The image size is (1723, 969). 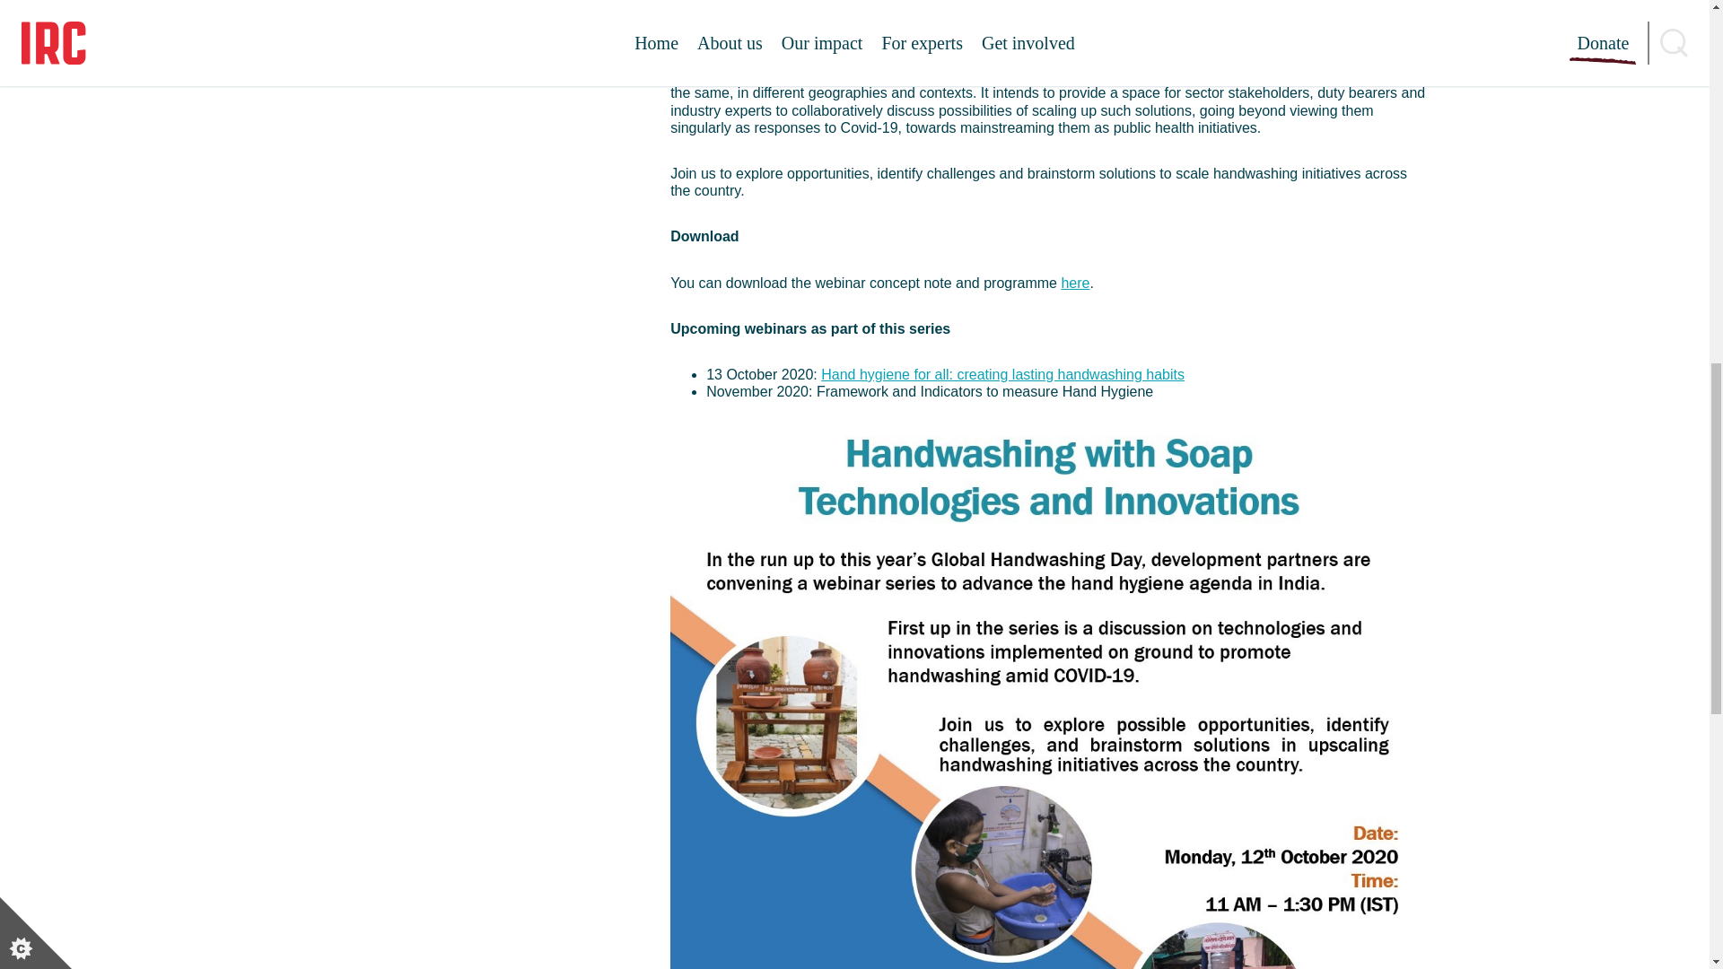 I want to click on Hand hygiene for all: creating lasting handwashing habits, so click(x=1003, y=374).